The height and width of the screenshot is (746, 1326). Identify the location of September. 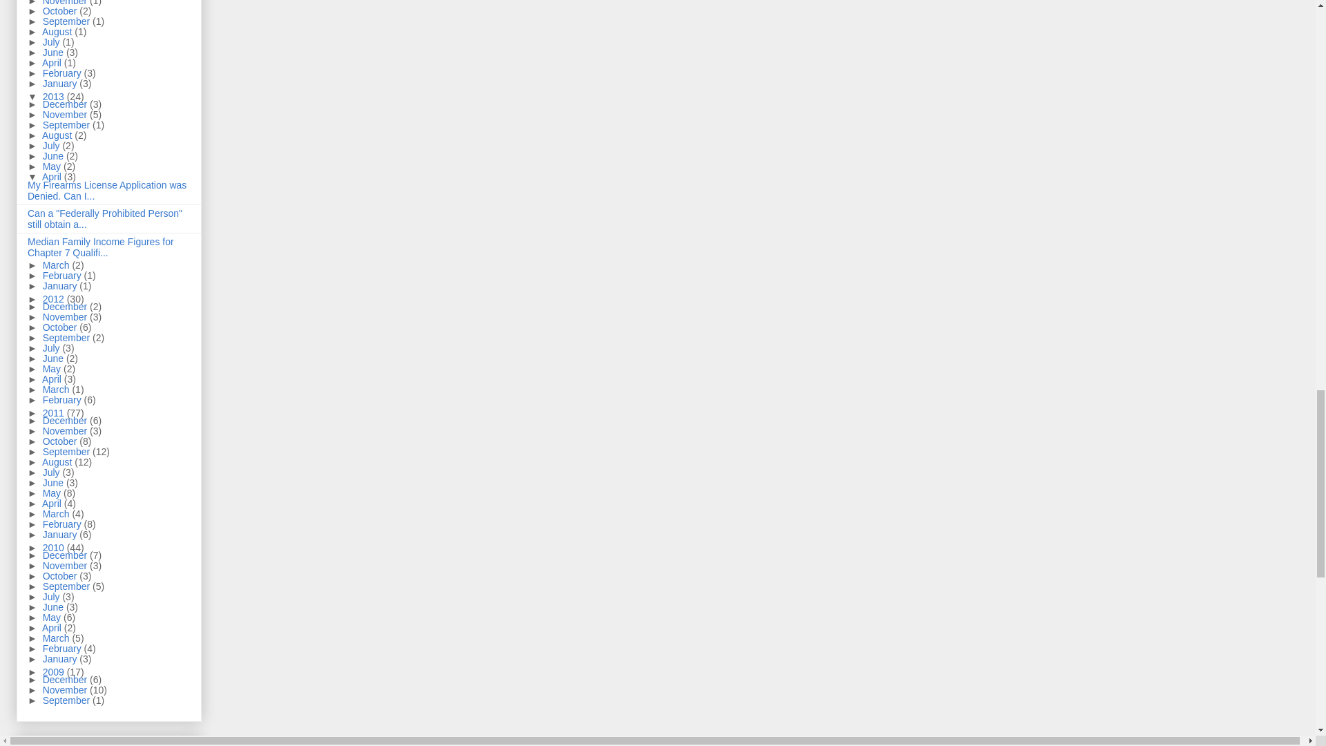
(68, 21).